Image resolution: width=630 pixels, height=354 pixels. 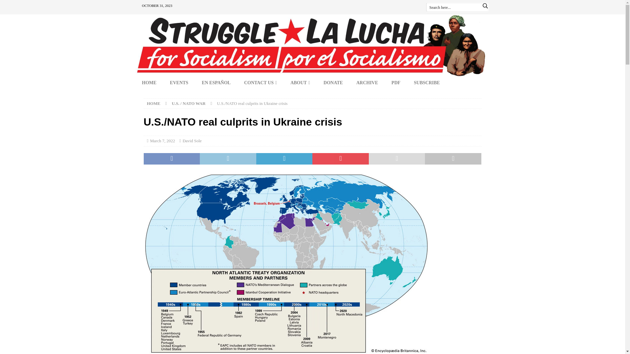 I want to click on ABOUT, so click(x=300, y=83).